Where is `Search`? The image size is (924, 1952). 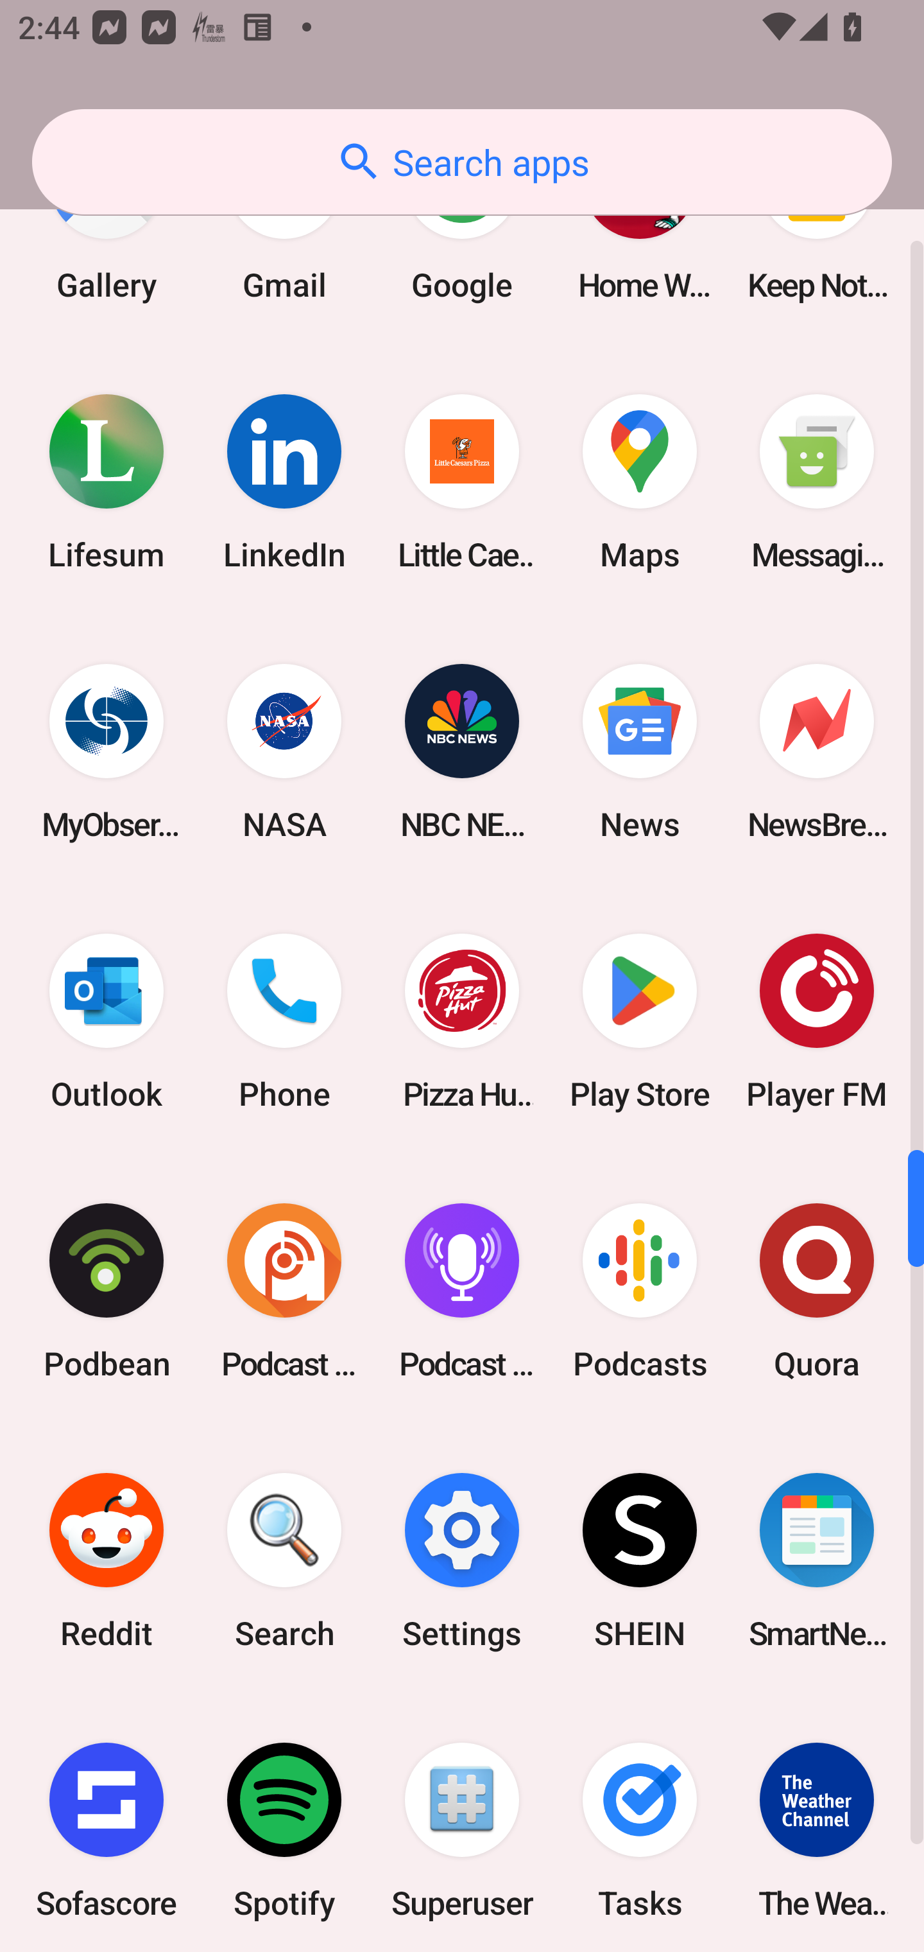 Search is located at coordinates (284, 1562).